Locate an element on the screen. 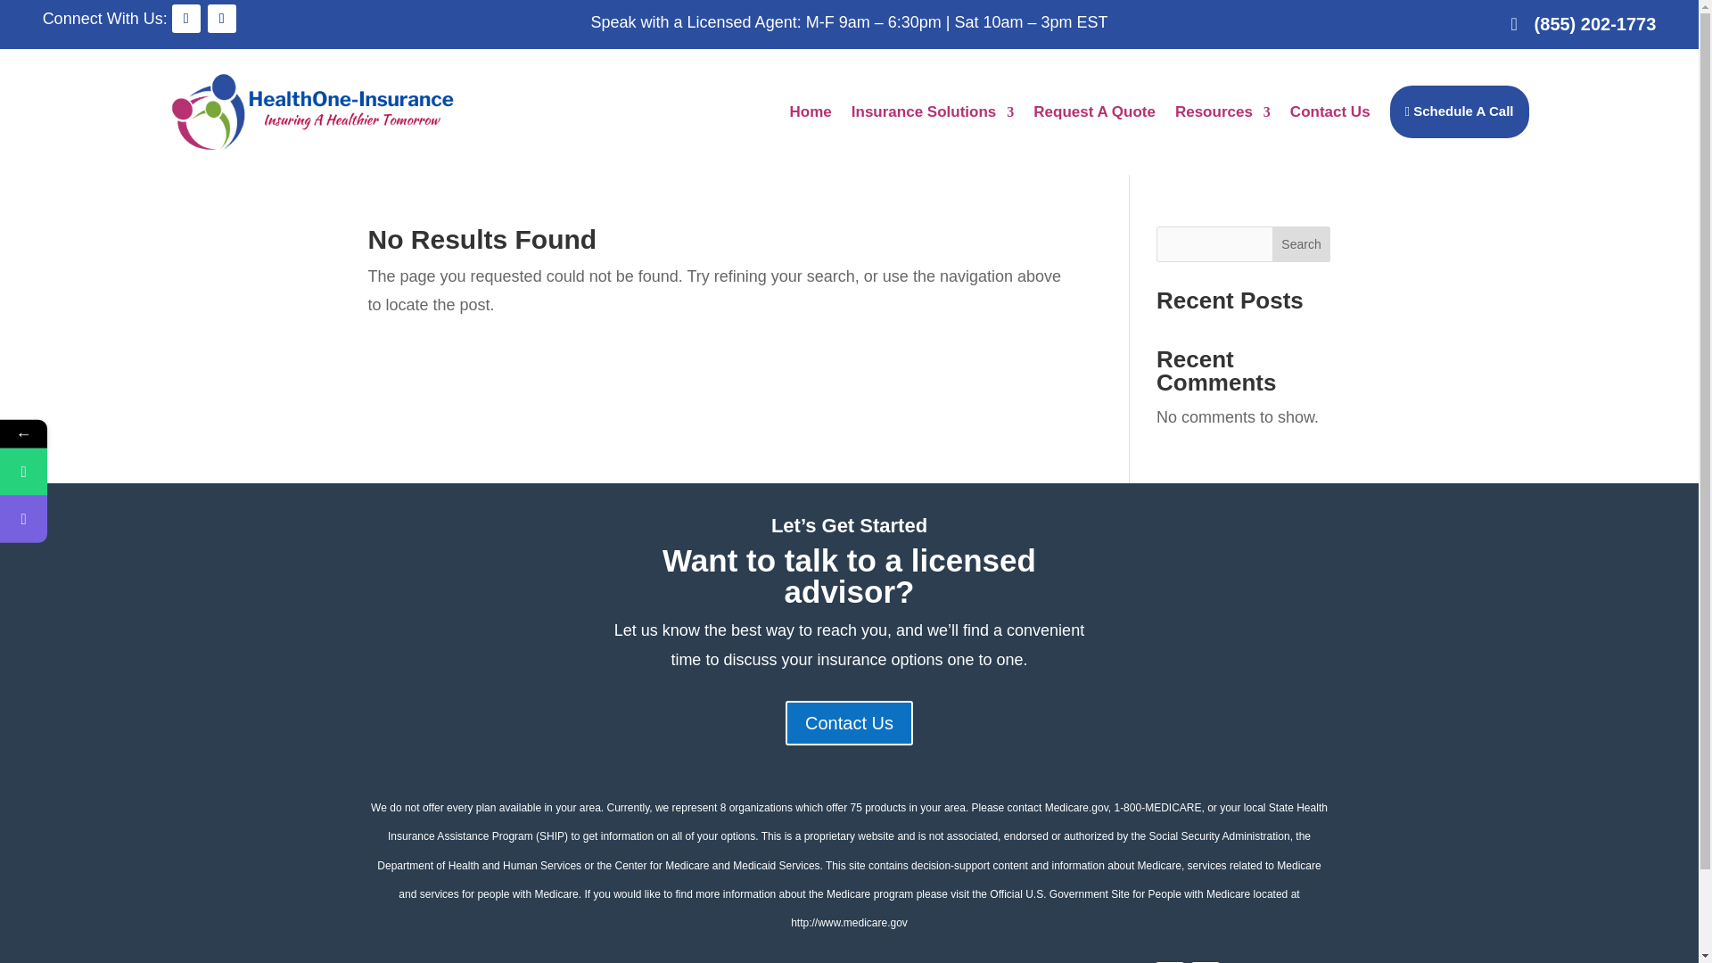  Schedule A Call is located at coordinates (109, 519).